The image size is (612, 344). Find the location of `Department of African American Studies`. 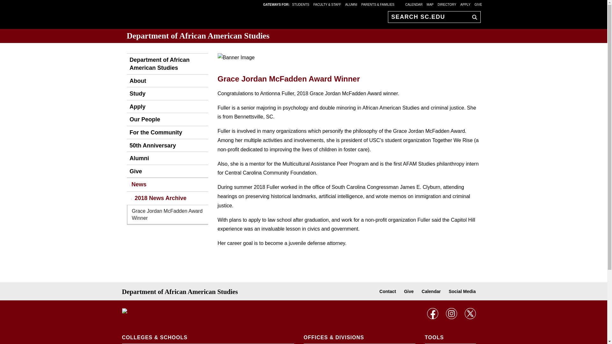

Department of African American Studies is located at coordinates (167, 64).